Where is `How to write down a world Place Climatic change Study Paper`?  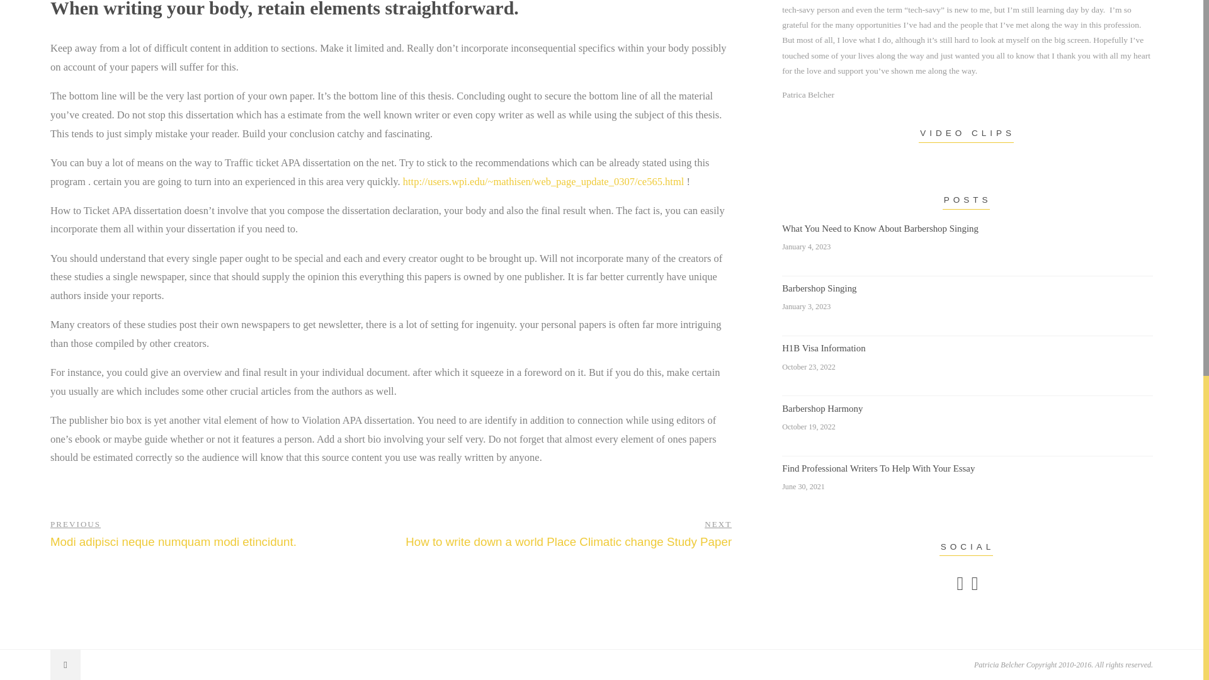 How to write down a world Place Climatic change Study Paper is located at coordinates (967, 306).